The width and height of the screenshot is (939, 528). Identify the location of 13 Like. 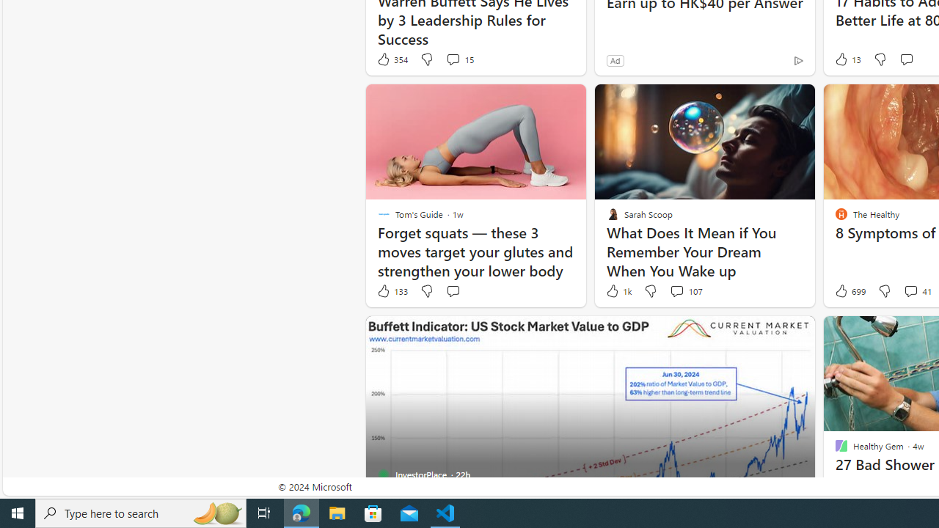
(847, 59).